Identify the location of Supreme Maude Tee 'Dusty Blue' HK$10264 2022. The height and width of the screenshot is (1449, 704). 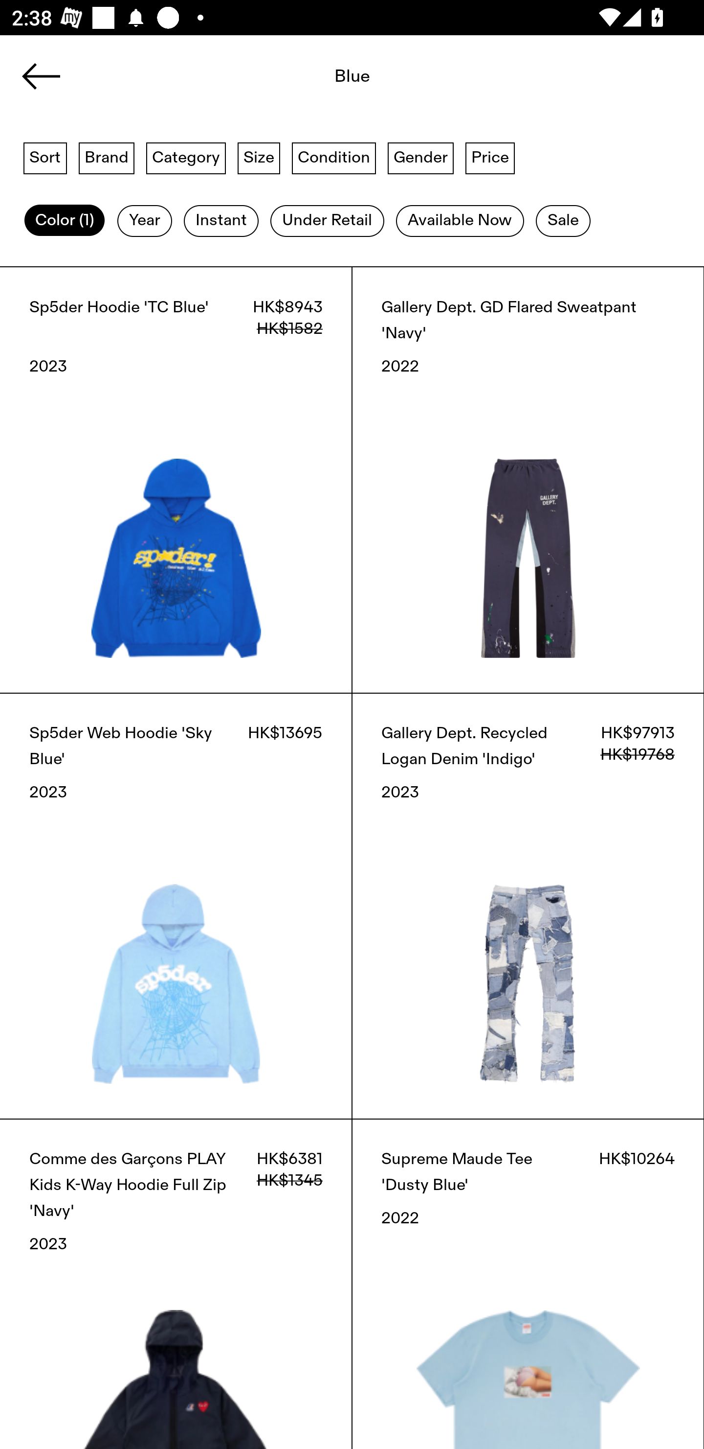
(528, 1284).